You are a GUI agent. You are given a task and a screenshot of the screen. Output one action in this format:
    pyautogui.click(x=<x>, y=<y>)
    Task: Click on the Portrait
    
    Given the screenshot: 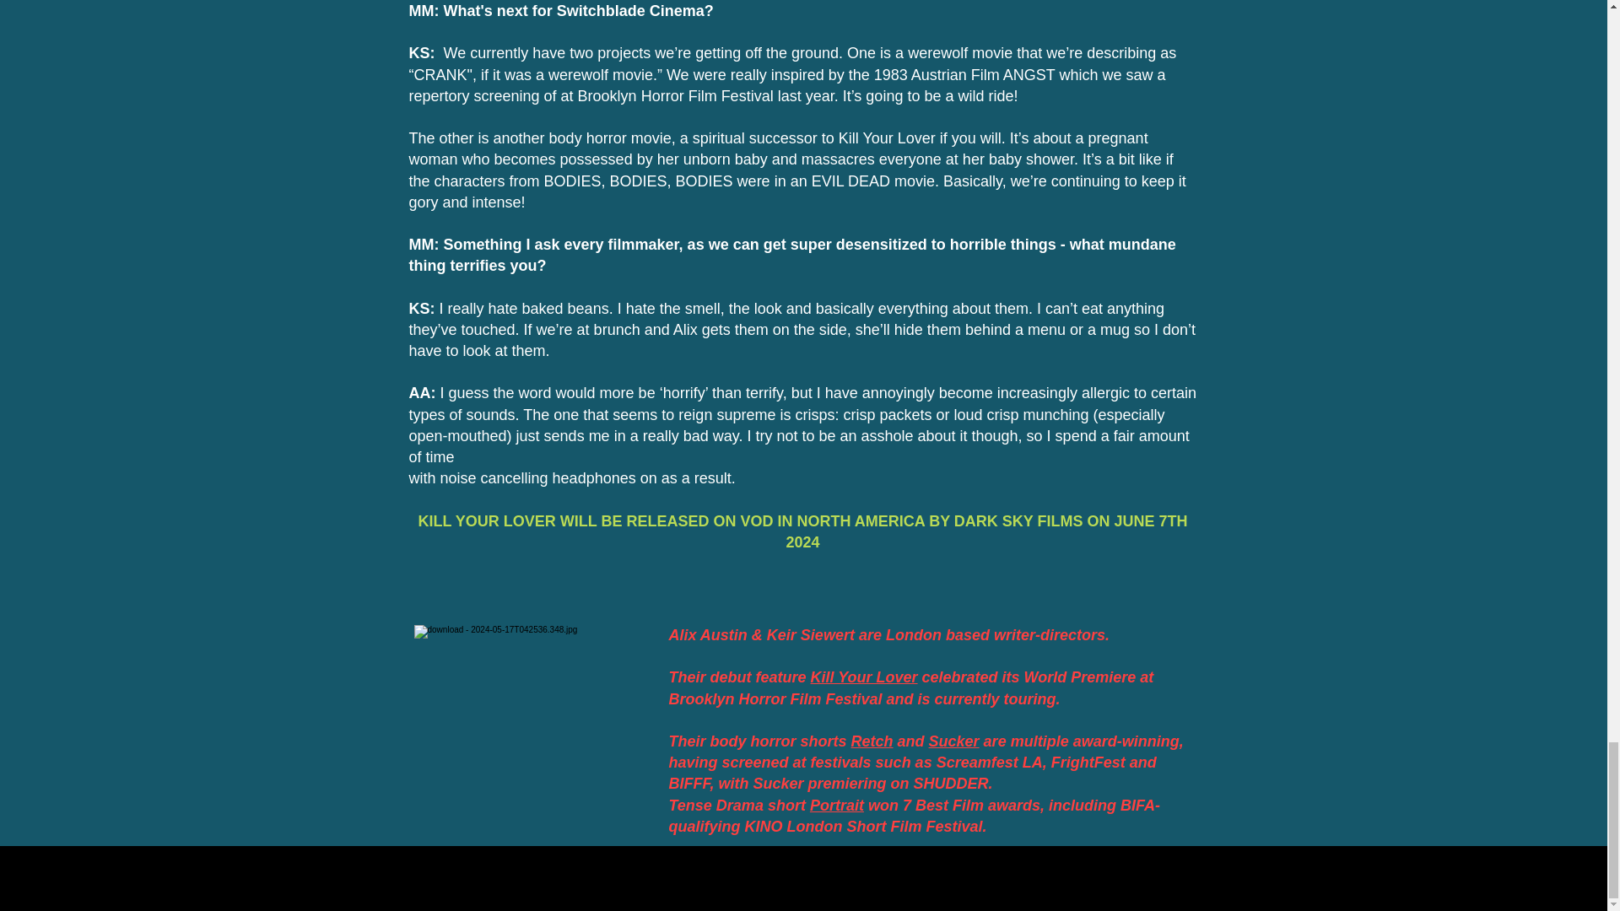 What is the action you would take?
    pyautogui.click(x=837, y=806)
    